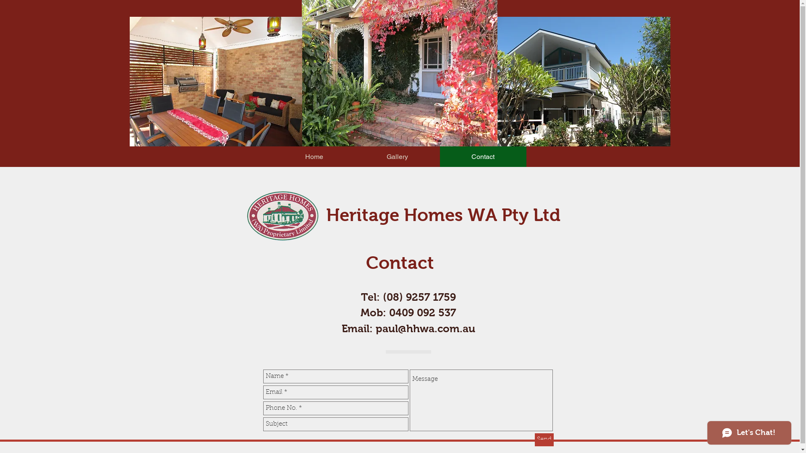 This screenshot has height=453, width=806. Describe the element at coordinates (483, 157) in the screenshot. I see `Contact` at that location.